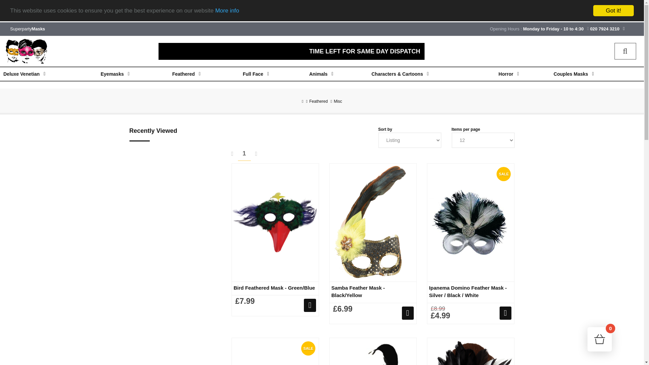 This screenshot has height=365, width=649. I want to click on Eyemasks, so click(116, 74).